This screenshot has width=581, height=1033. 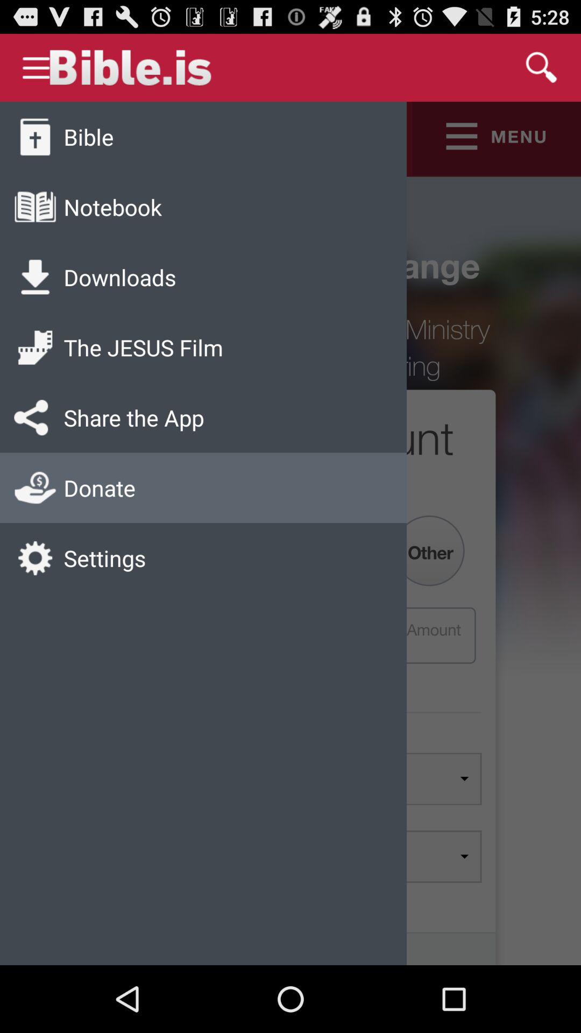 I want to click on swipe to notebook item, so click(x=112, y=207).